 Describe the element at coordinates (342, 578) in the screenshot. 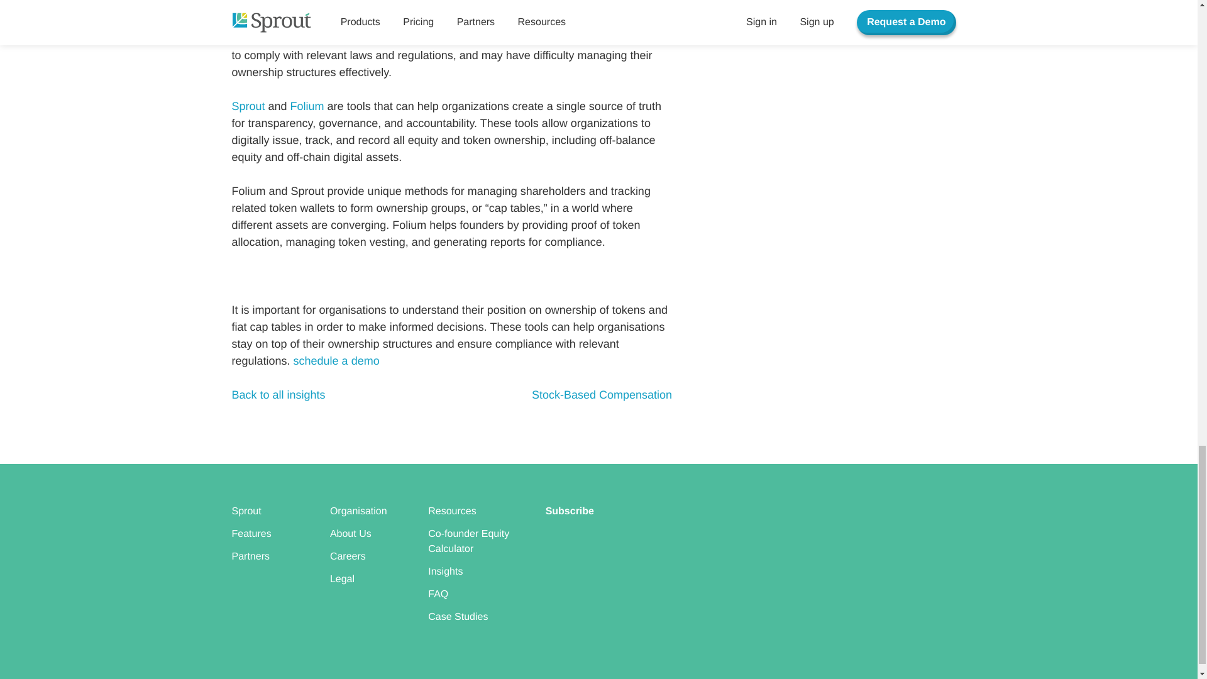

I see `Legal` at that location.